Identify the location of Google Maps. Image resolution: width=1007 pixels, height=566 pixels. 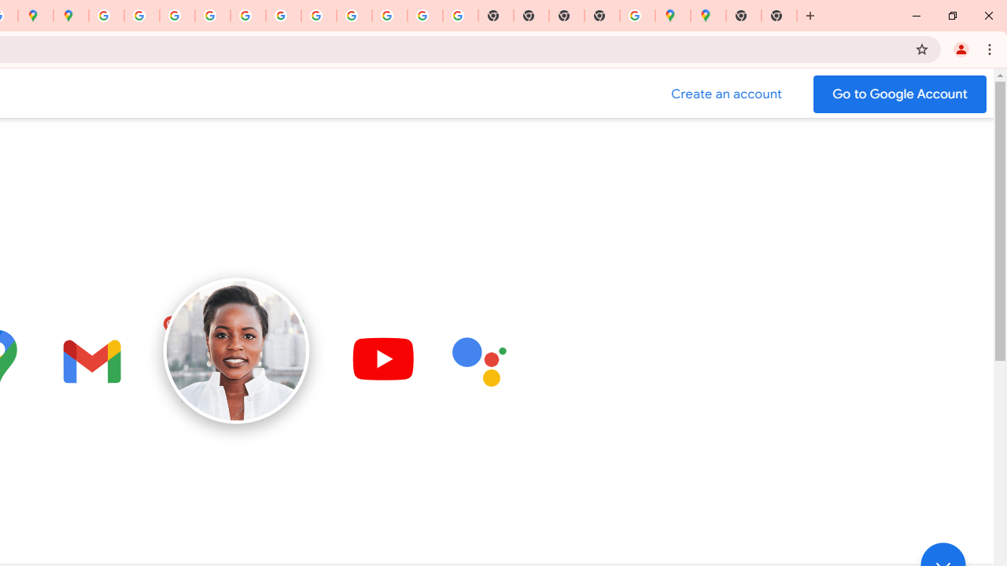
(708, 16).